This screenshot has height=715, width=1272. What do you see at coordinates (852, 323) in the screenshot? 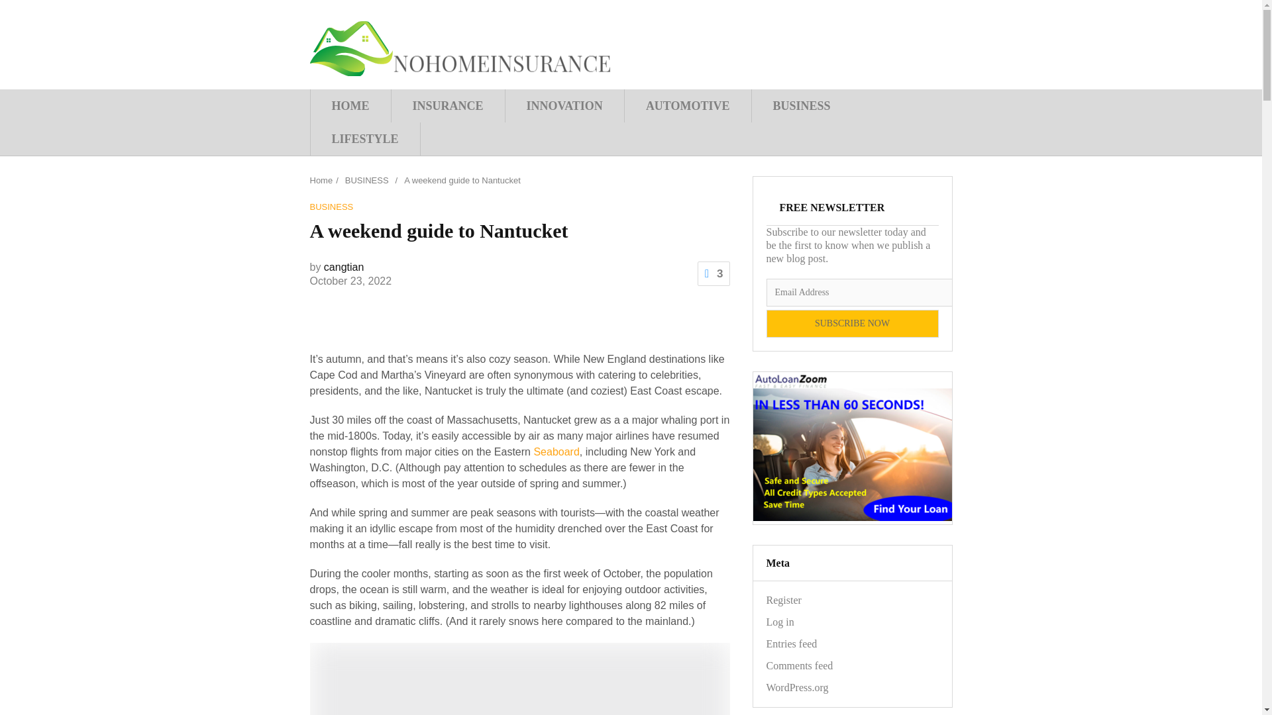
I see `SUBSCRIBE NOW` at bounding box center [852, 323].